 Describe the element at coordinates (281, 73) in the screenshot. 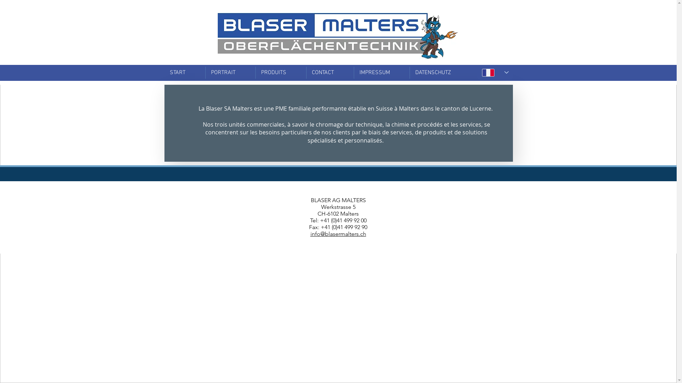

I see `PRODUITS` at that location.